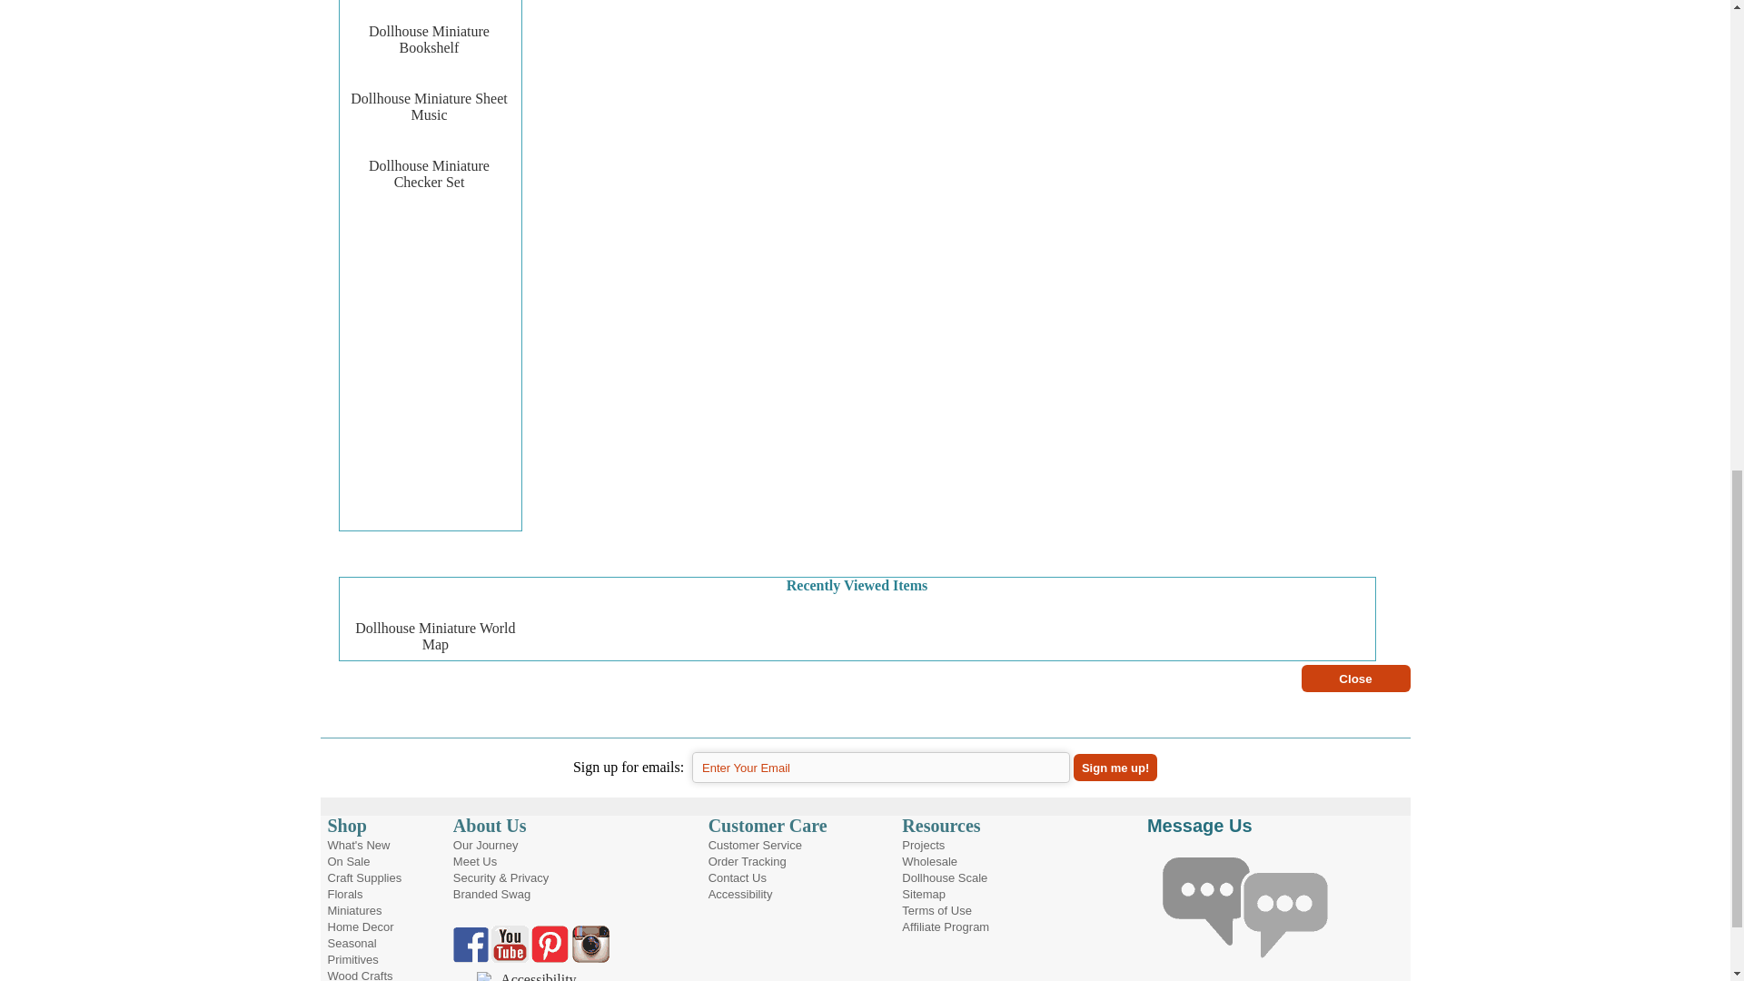 The image size is (1744, 981). I want to click on Enter Your Email, so click(881, 767).